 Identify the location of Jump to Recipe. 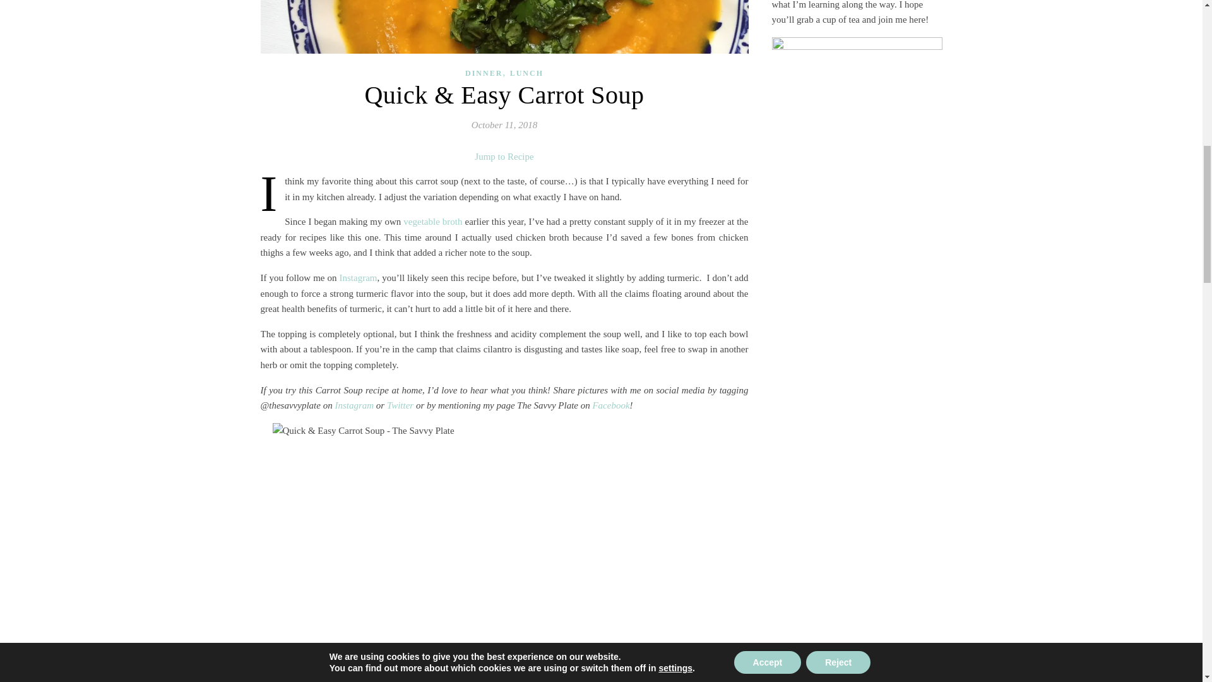
(504, 157).